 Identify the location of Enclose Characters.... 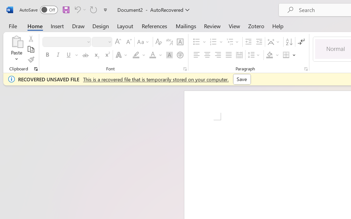
(180, 55).